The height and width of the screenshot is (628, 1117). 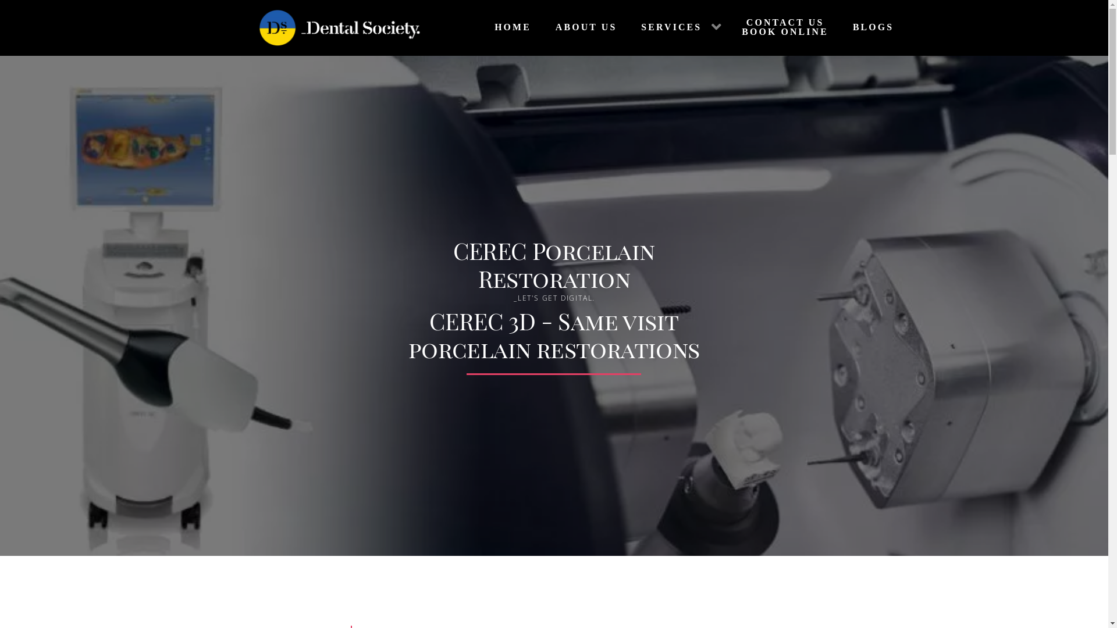 I want to click on BLOGS, so click(x=870, y=28).